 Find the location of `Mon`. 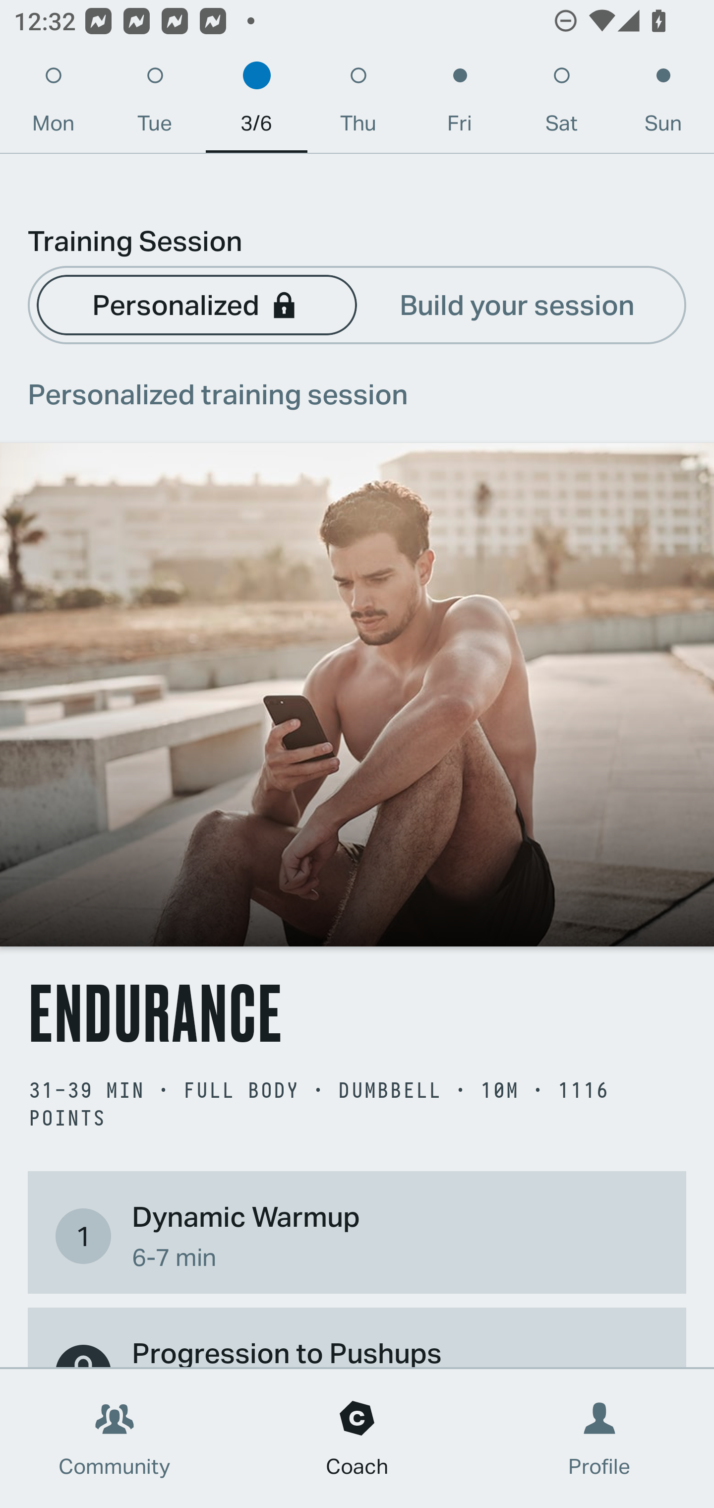

Mon is located at coordinates (53, 104).